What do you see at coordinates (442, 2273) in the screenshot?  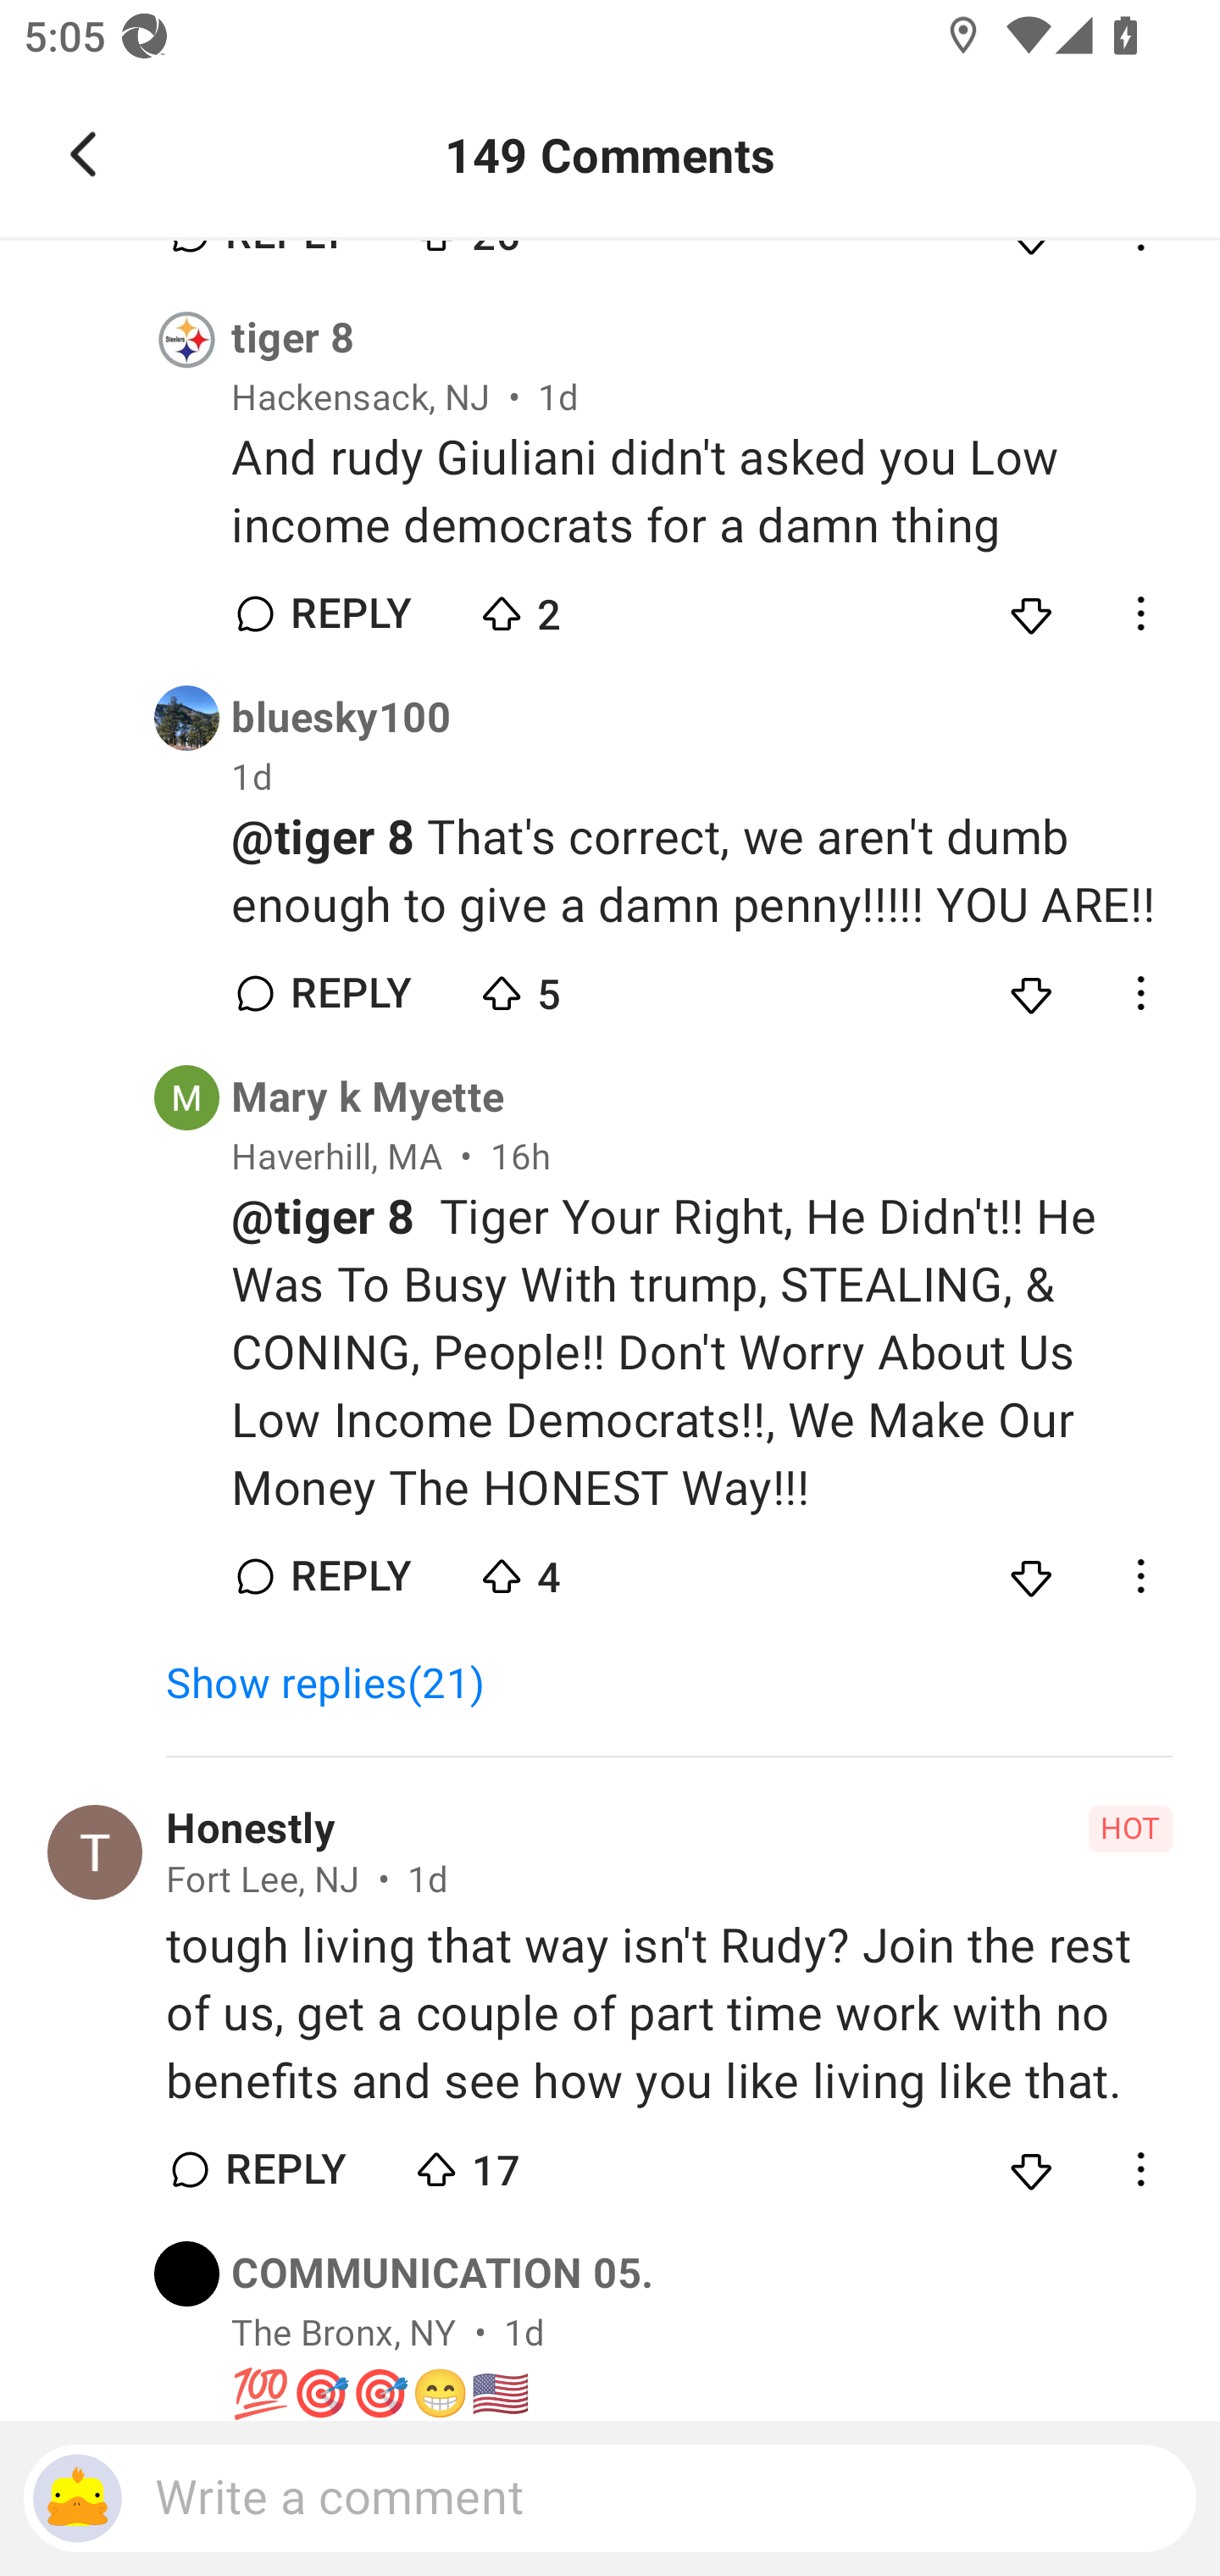 I see `COMMUNICATION 05.` at bounding box center [442, 2273].